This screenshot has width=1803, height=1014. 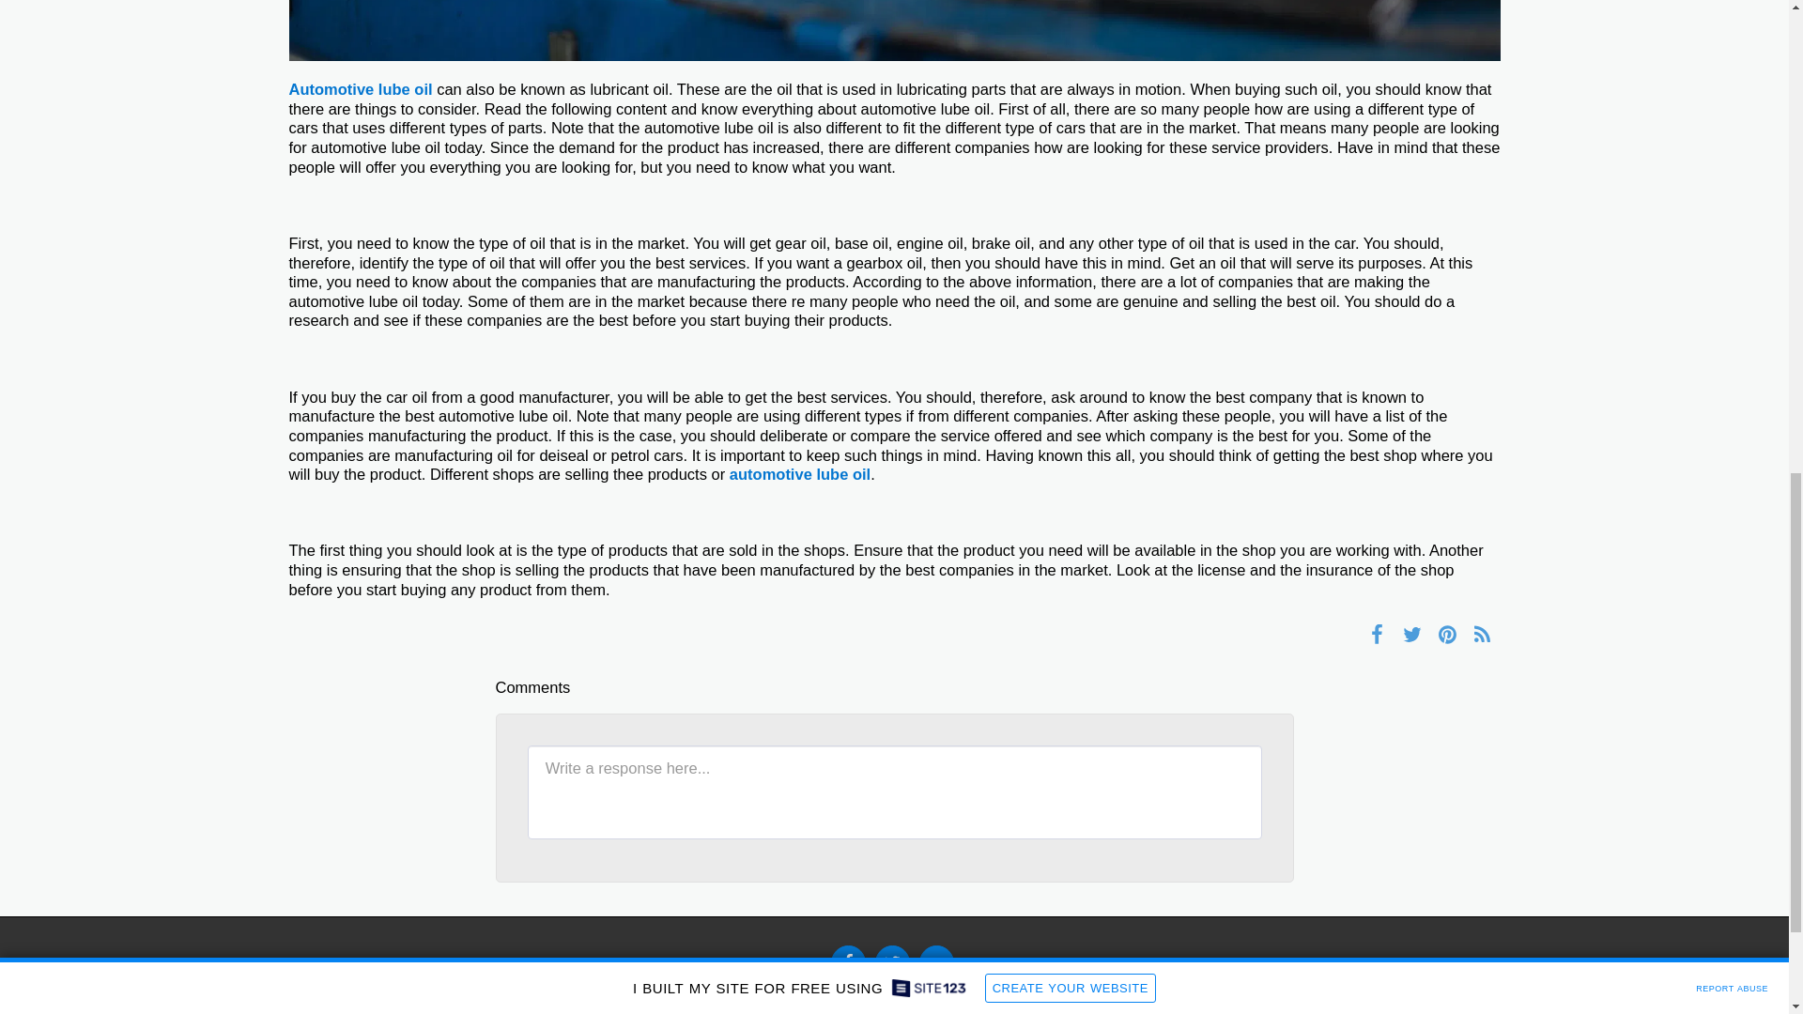 I want to click on Pin it, so click(x=1446, y=633).